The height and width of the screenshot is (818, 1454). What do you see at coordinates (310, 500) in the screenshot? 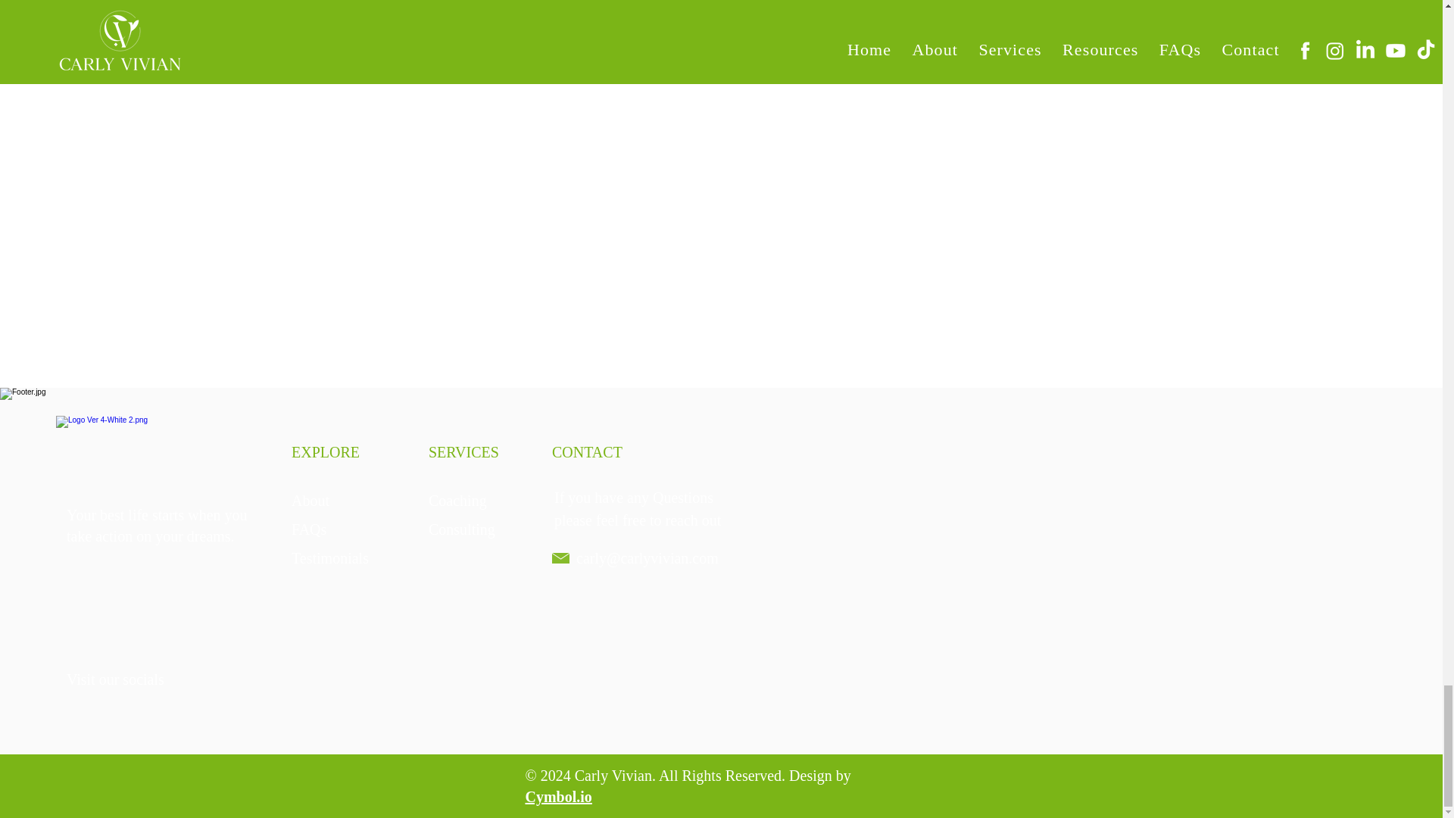
I see `About` at bounding box center [310, 500].